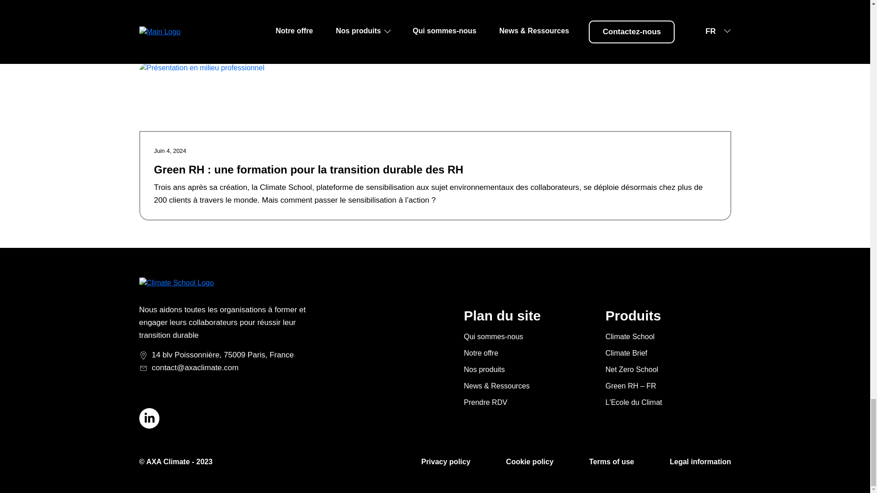 This screenshot has width=877, height=493. I want to click on Voir tout, so click(716, 39).